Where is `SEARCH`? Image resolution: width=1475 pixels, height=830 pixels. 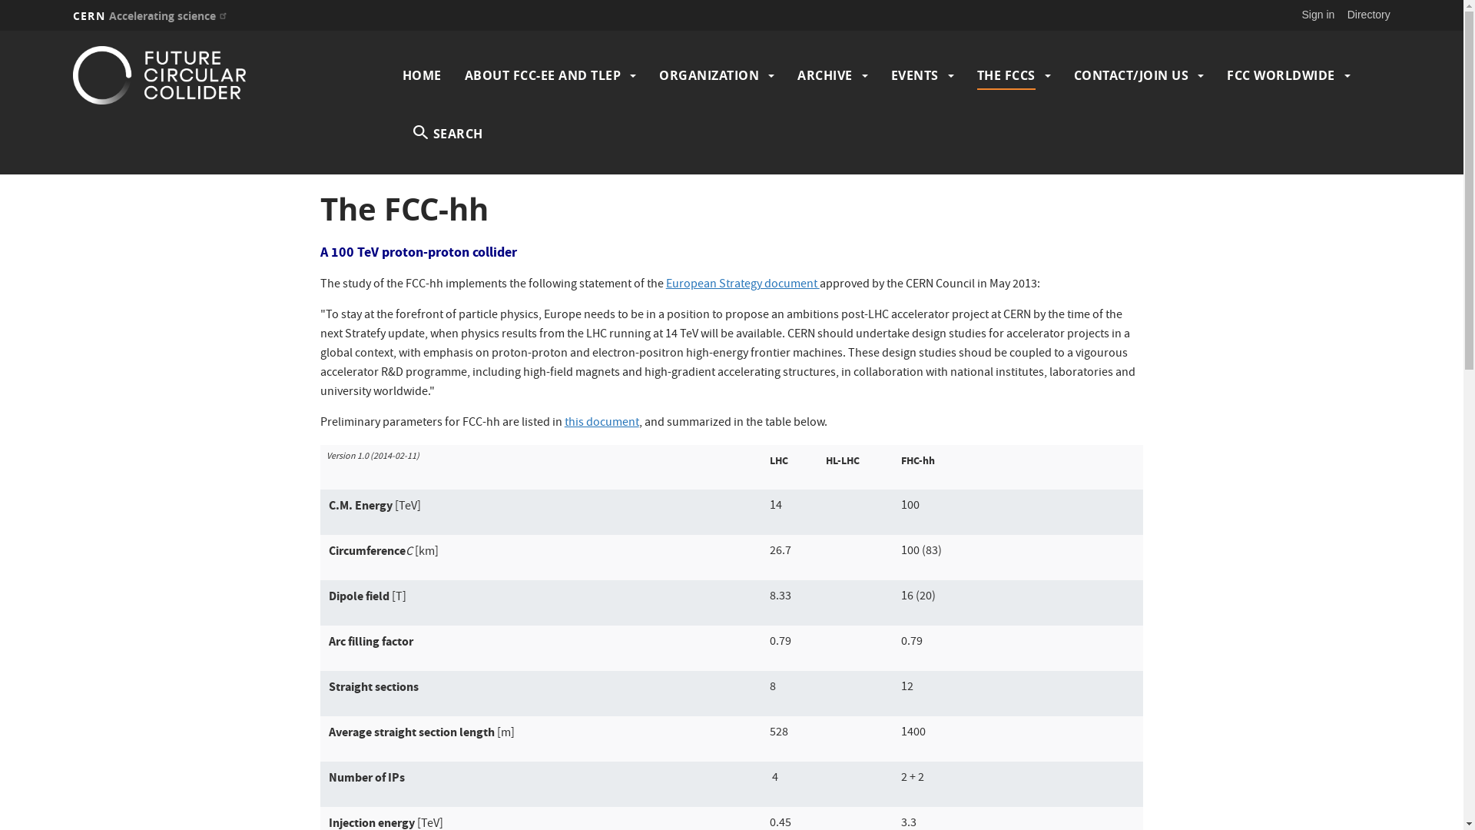
SEARCH is located at coordinates (449, 134).